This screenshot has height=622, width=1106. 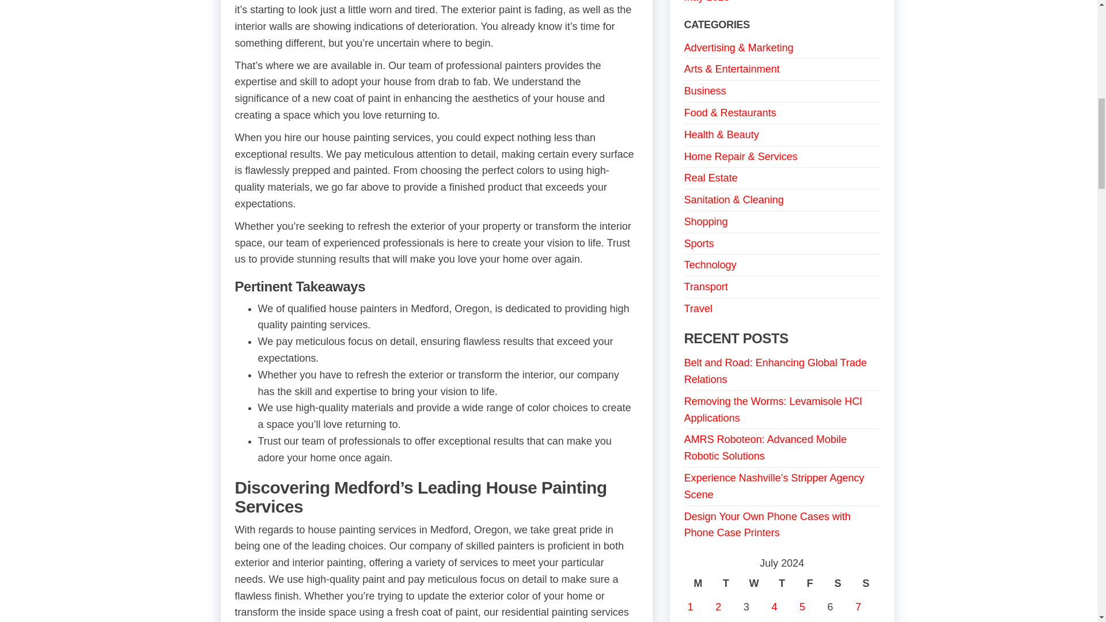 I want to click on Wednesday, so click(x=754, y=583).